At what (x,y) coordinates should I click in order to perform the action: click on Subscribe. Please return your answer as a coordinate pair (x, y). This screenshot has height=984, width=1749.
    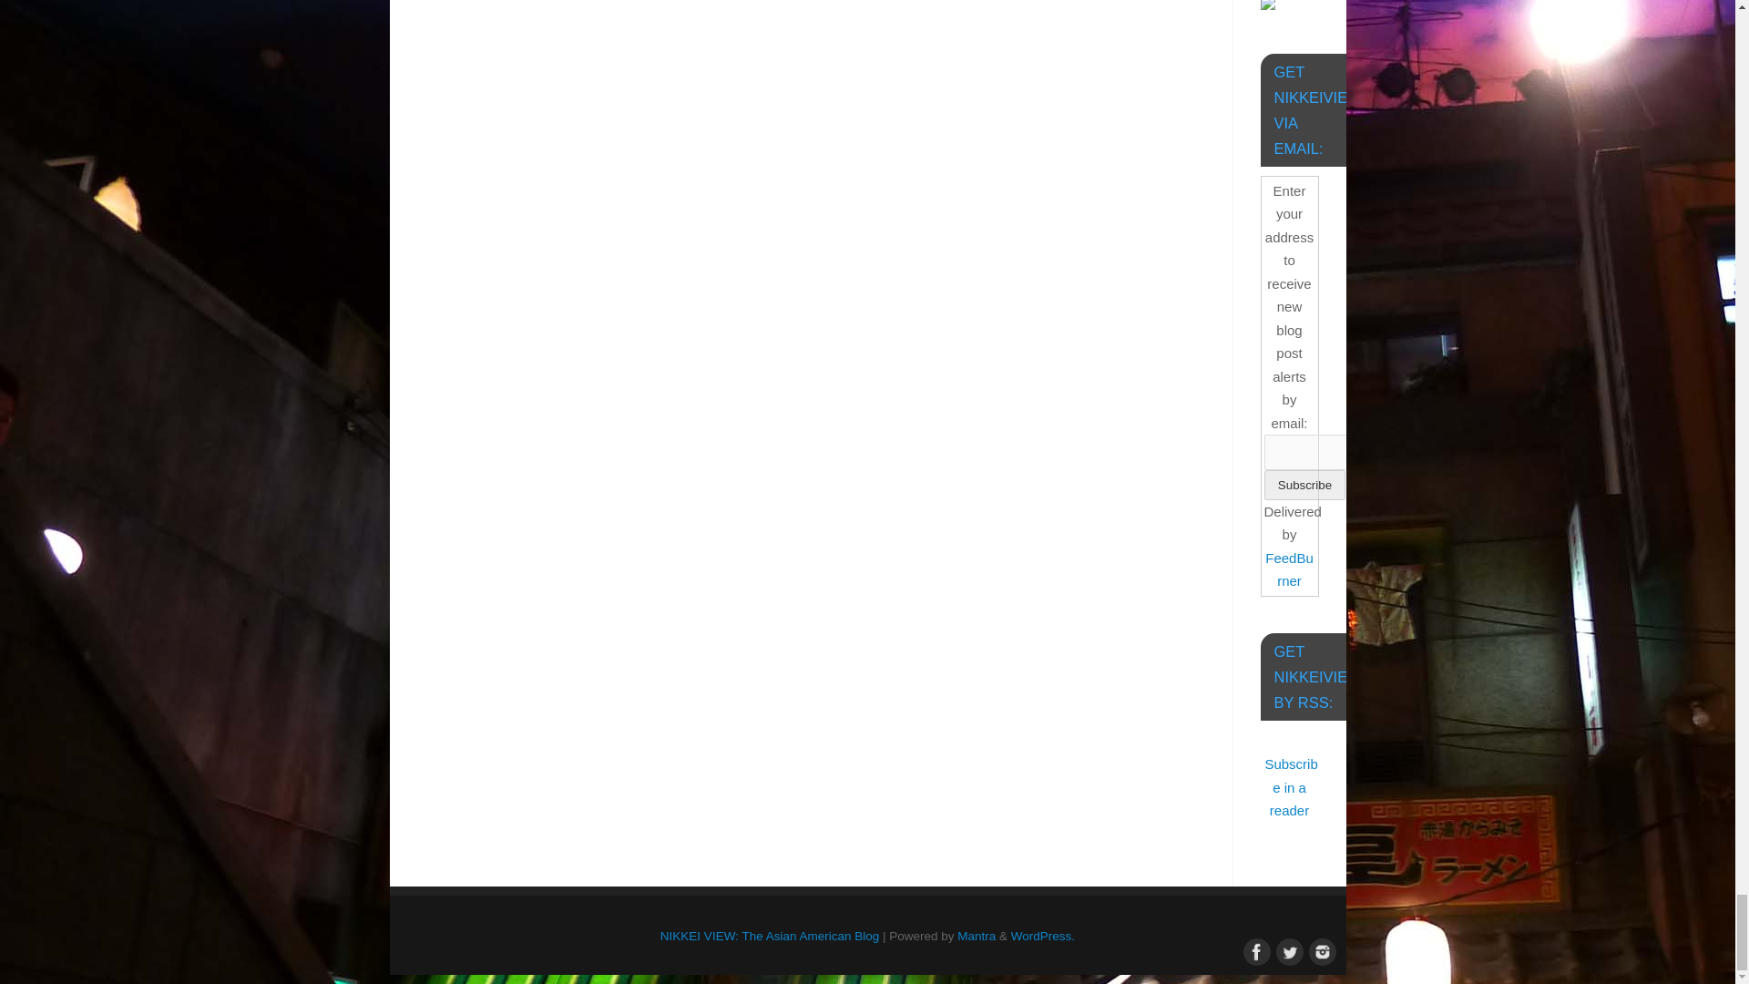
    Looking at the image, I should click on (1305, 485).